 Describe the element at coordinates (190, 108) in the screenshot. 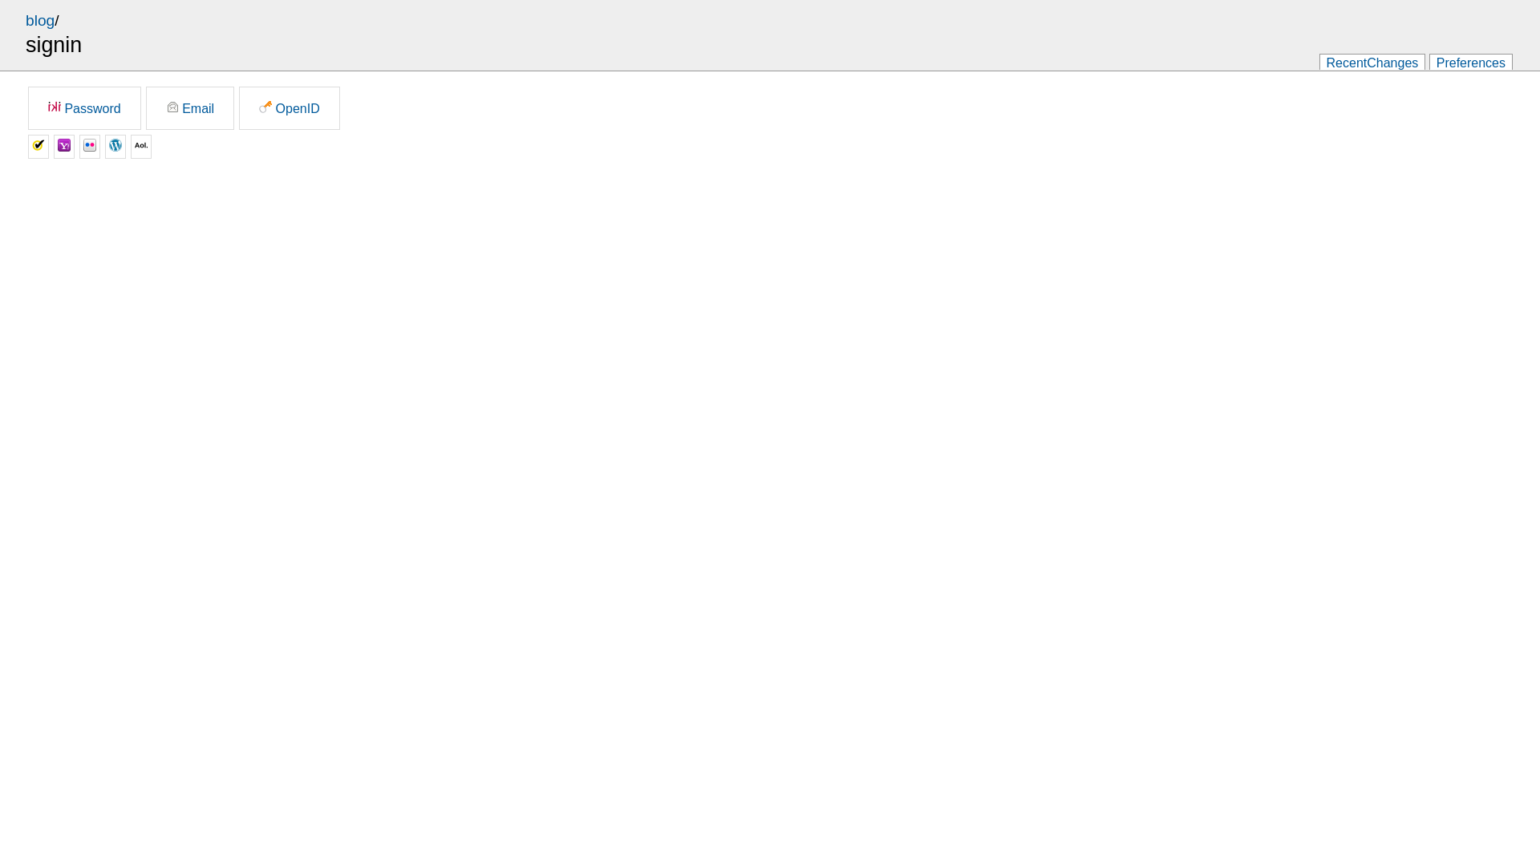

I see `Email` at that location.